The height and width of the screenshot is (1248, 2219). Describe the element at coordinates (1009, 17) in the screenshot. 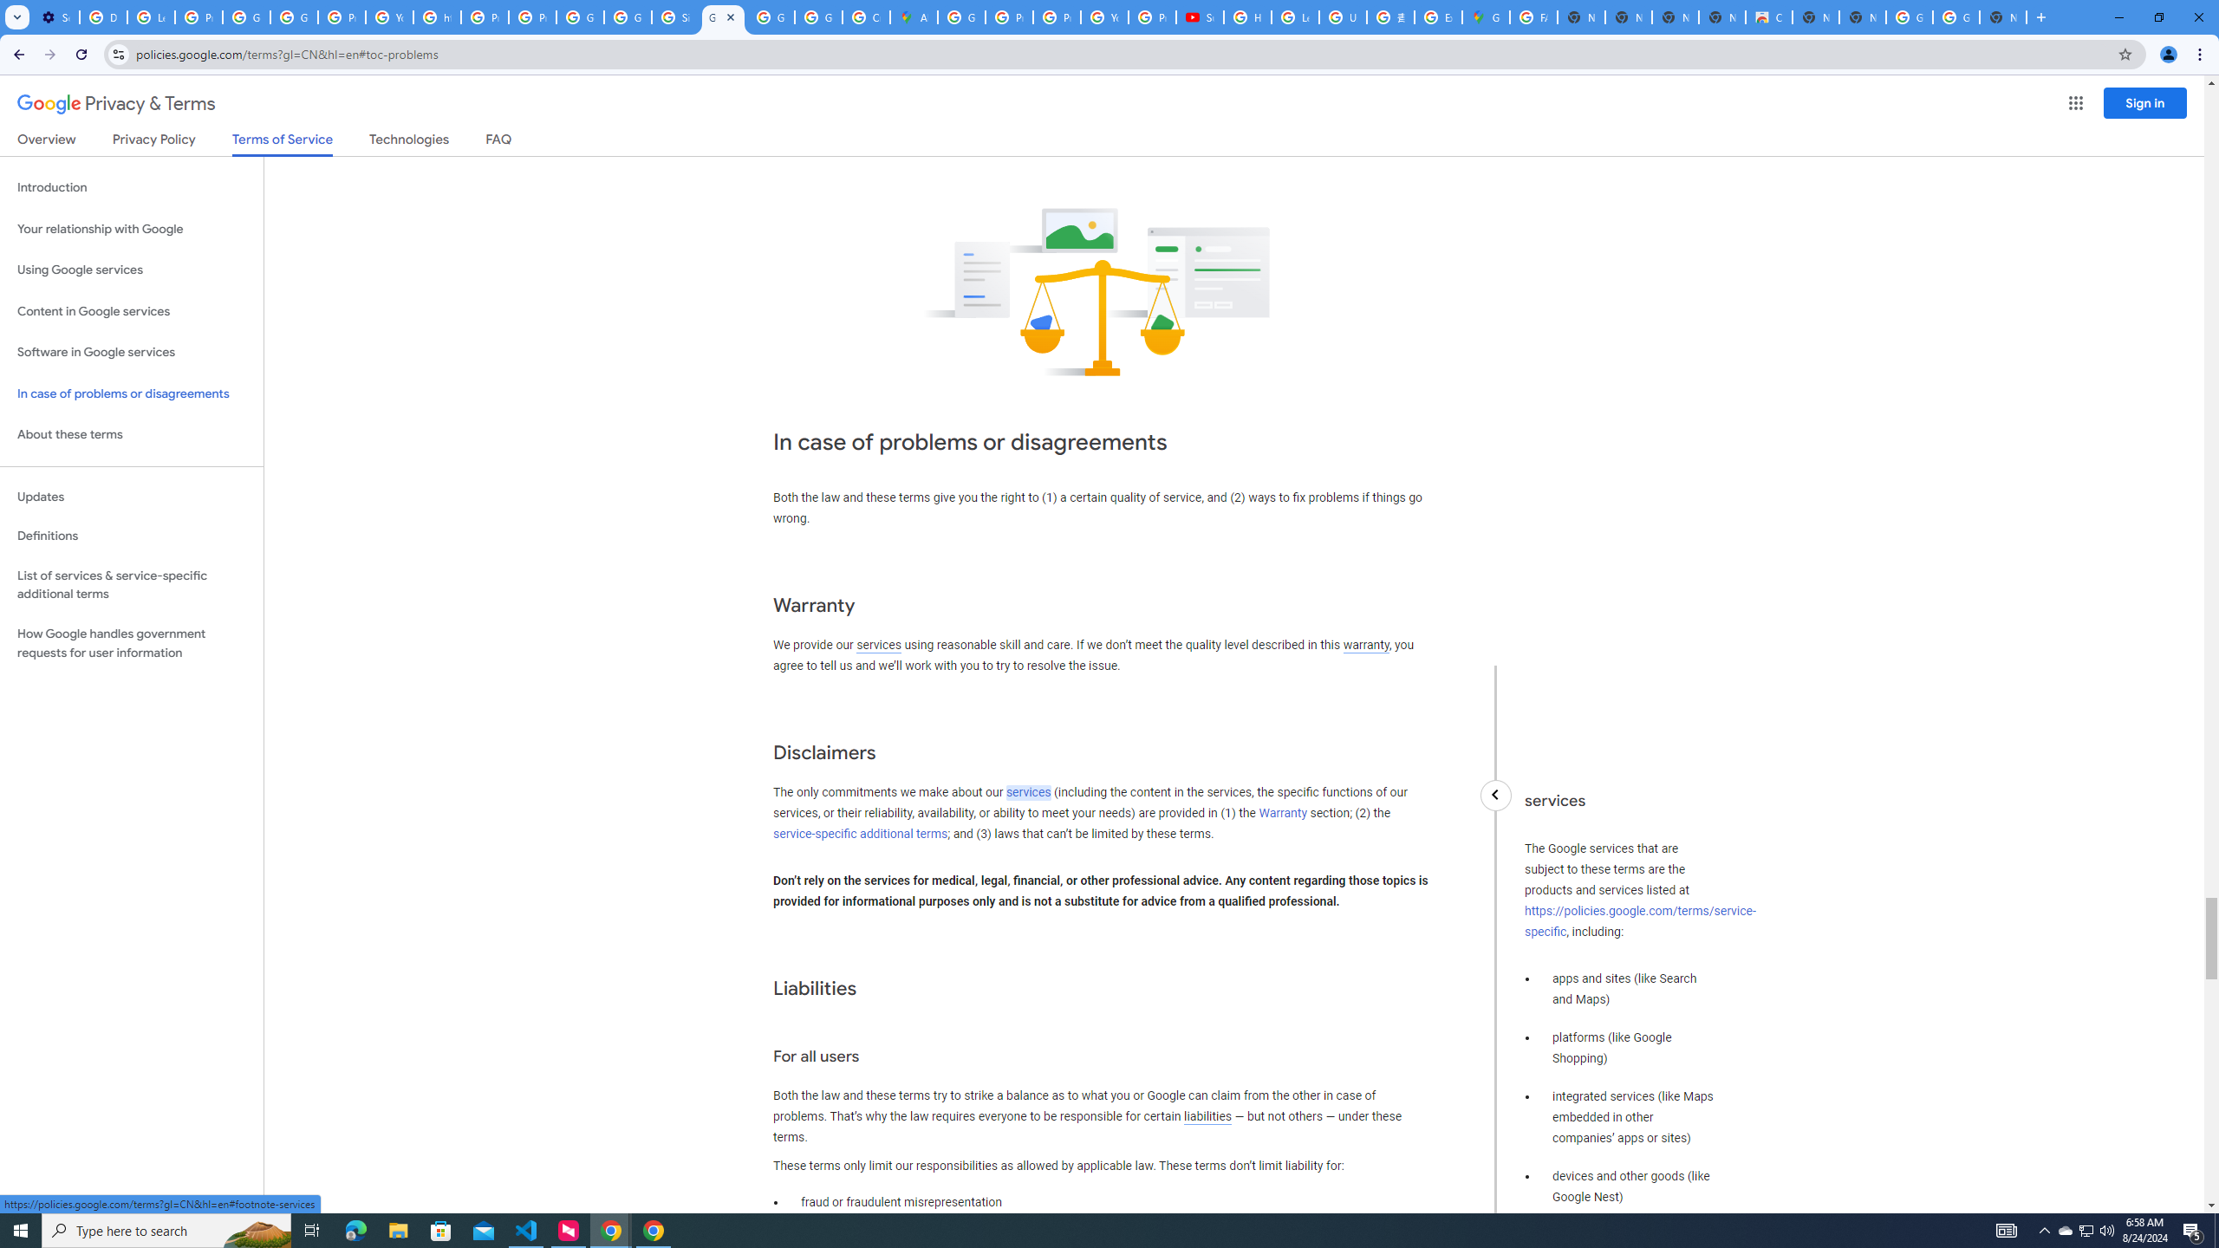

I see `Privacy Help Center - Policies Help` at that location.